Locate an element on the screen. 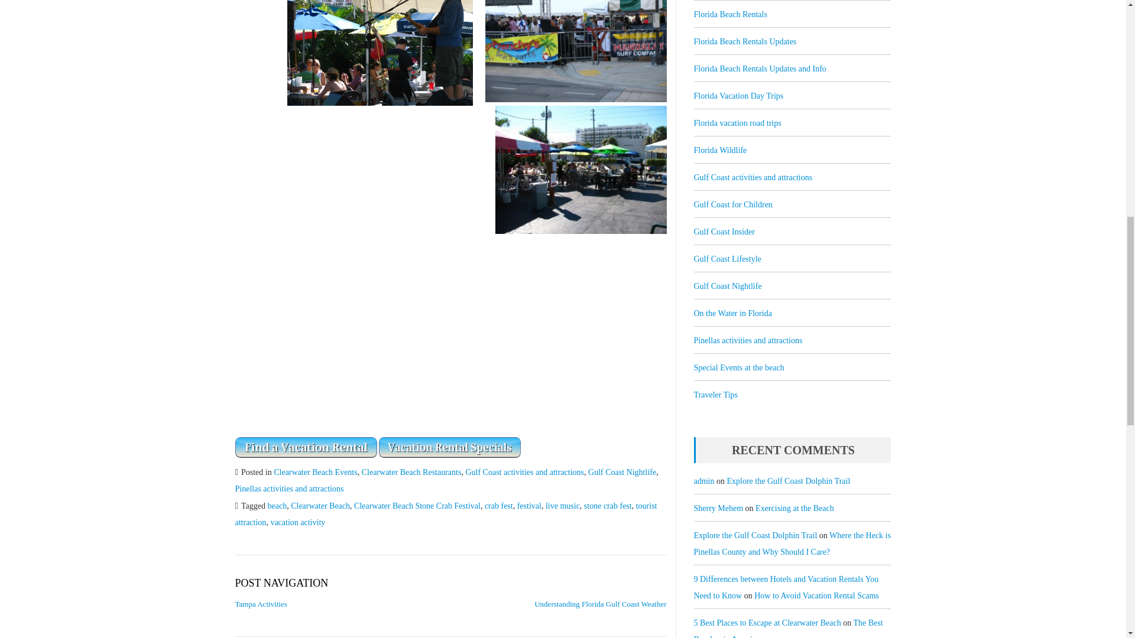 The height and width of the screenshot is (638, 1135). live music is located at coordinates (563, 506).